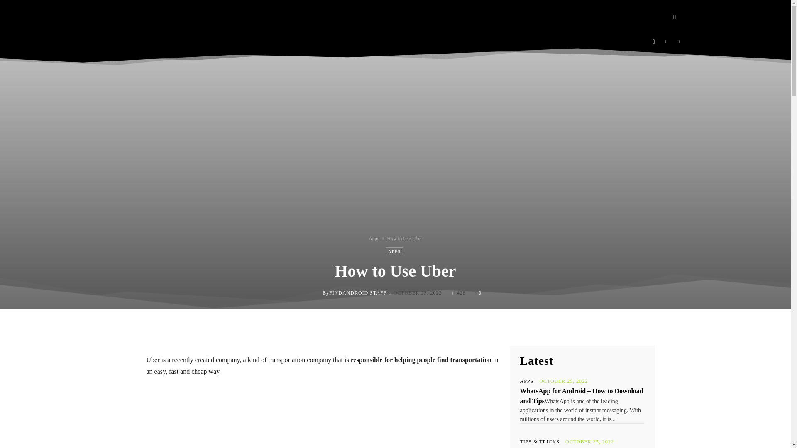 The image size is (797, 448). What do you see at coordinates (374, 239) in the screenshot?
I see `Apps` at bounding box center [374, 239].